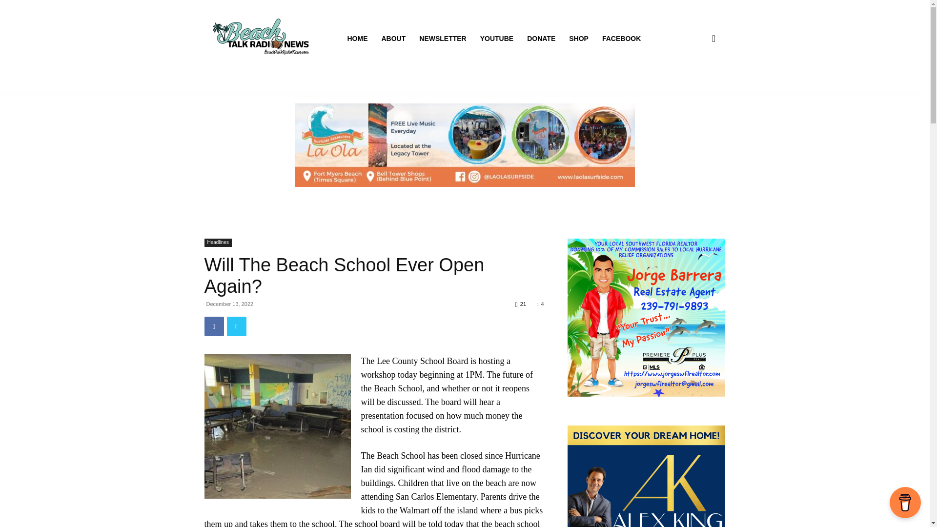 The image size is (937, 527). I want to click on Facebook, so click(214, 326).